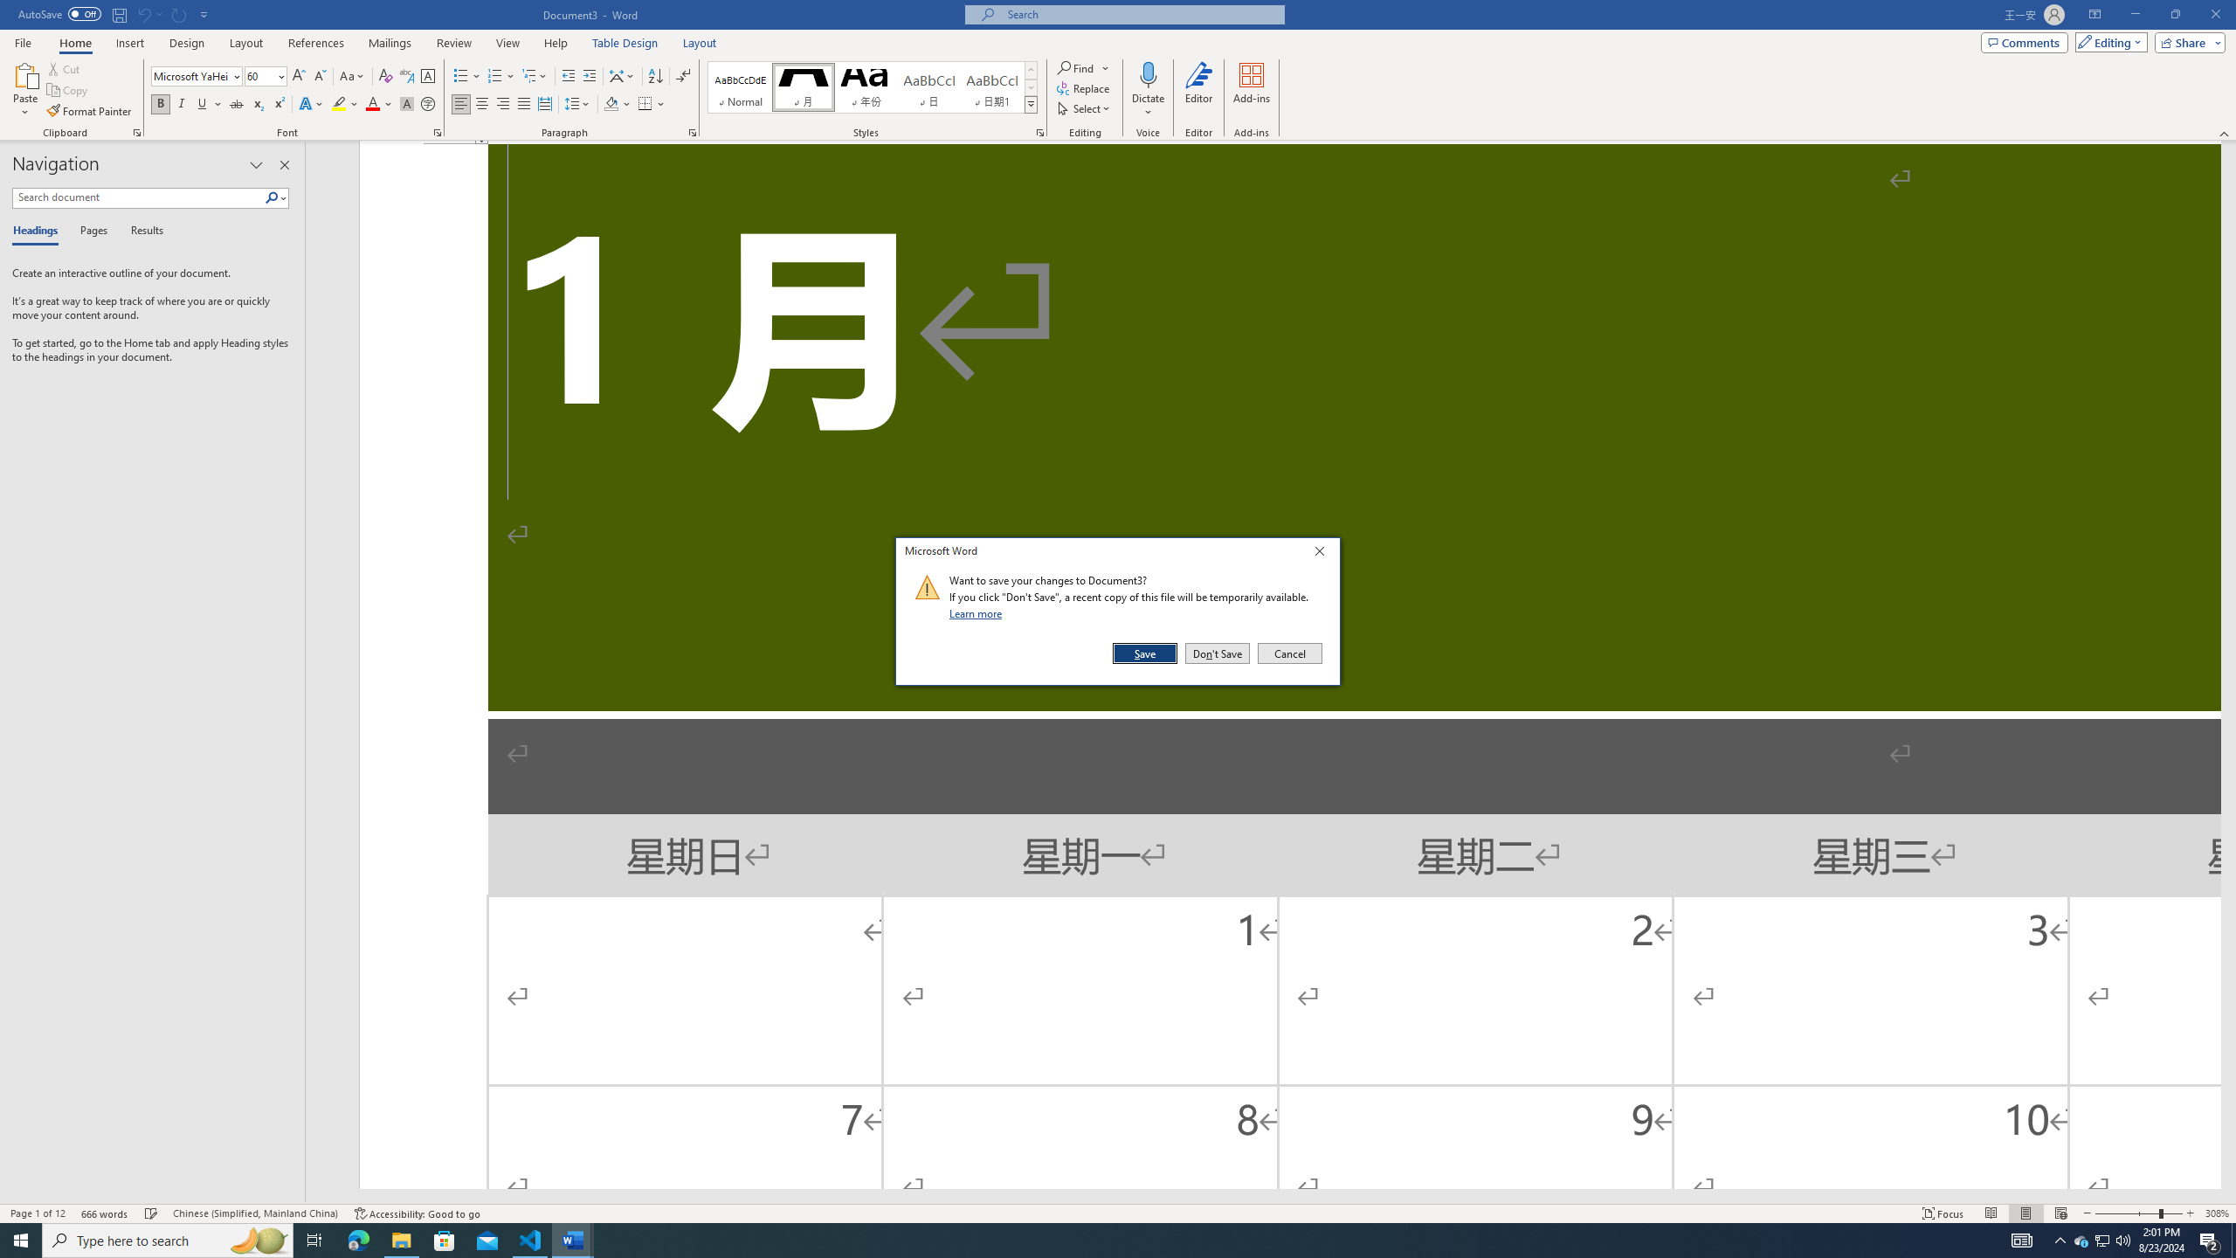 This screenshot has height=1258, width=2236. Describe the element at coordinates (141, 232) in the screenshot. I see `Results` at that location.